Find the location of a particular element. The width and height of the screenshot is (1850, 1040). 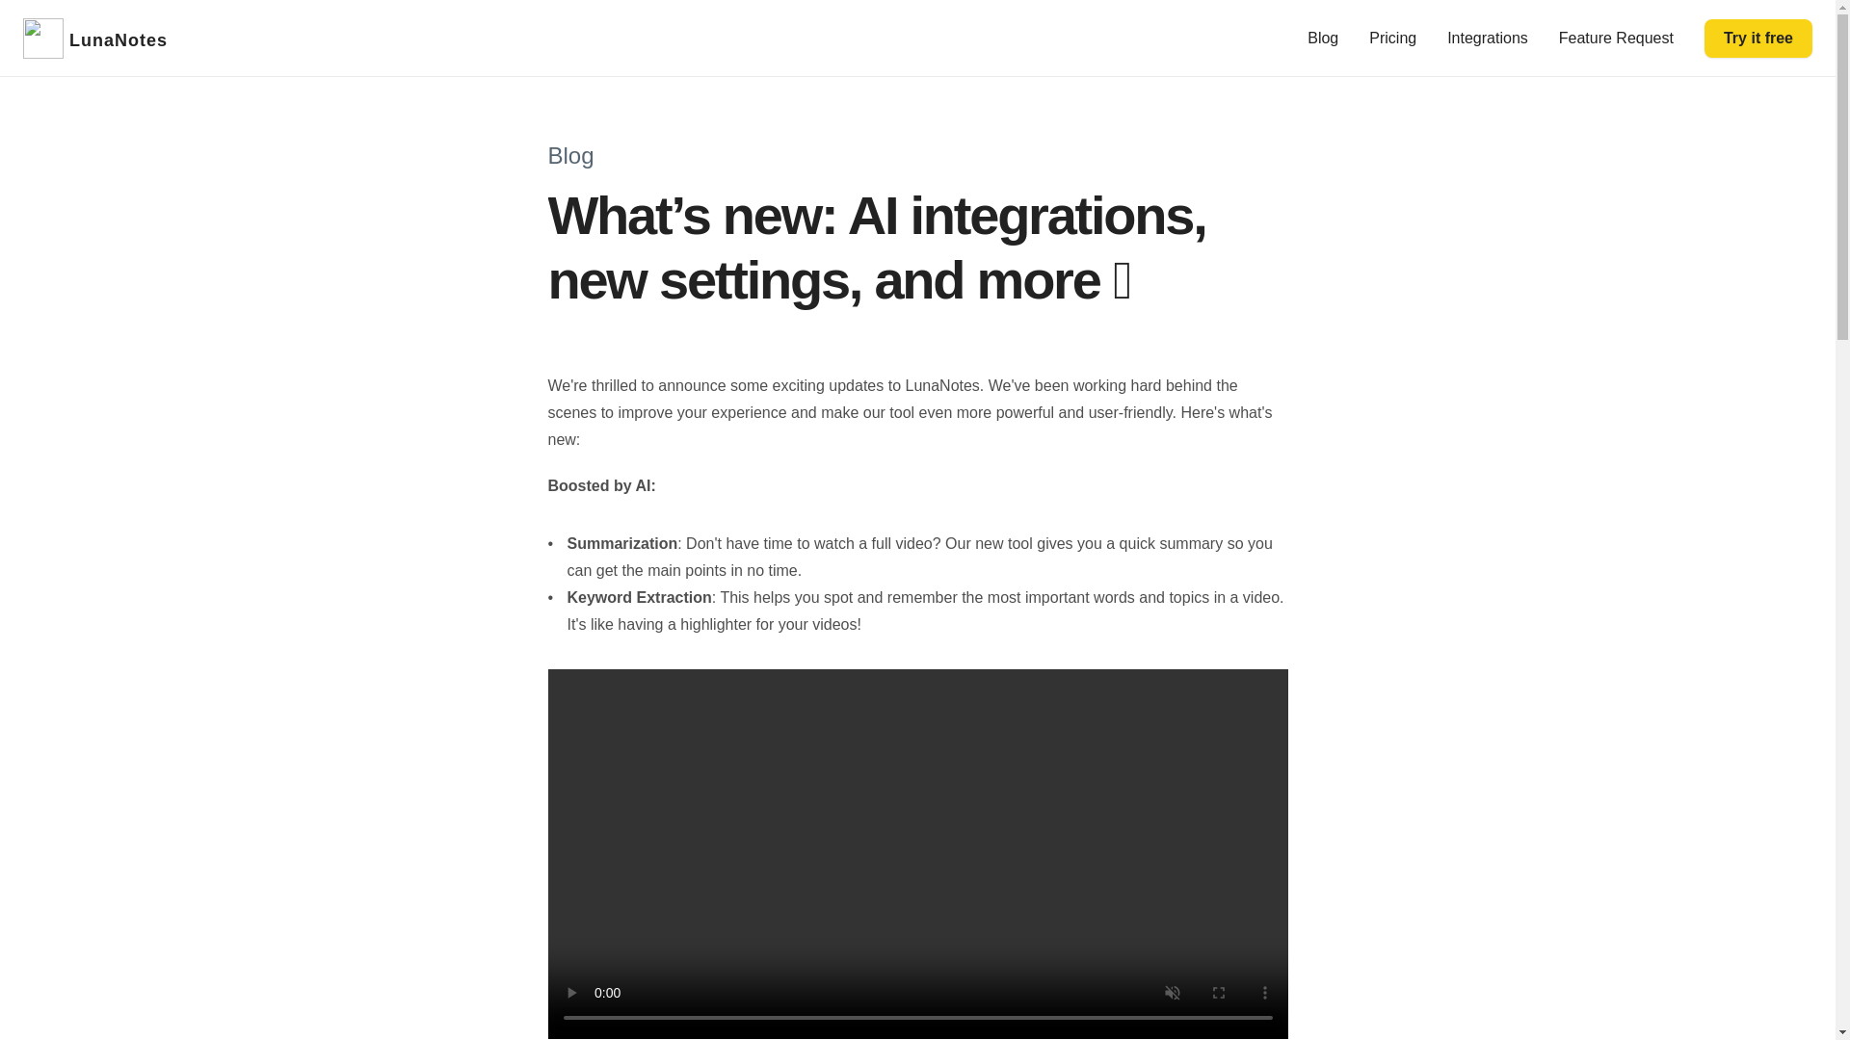

Feature Request is located at coordinates (1617, 39).